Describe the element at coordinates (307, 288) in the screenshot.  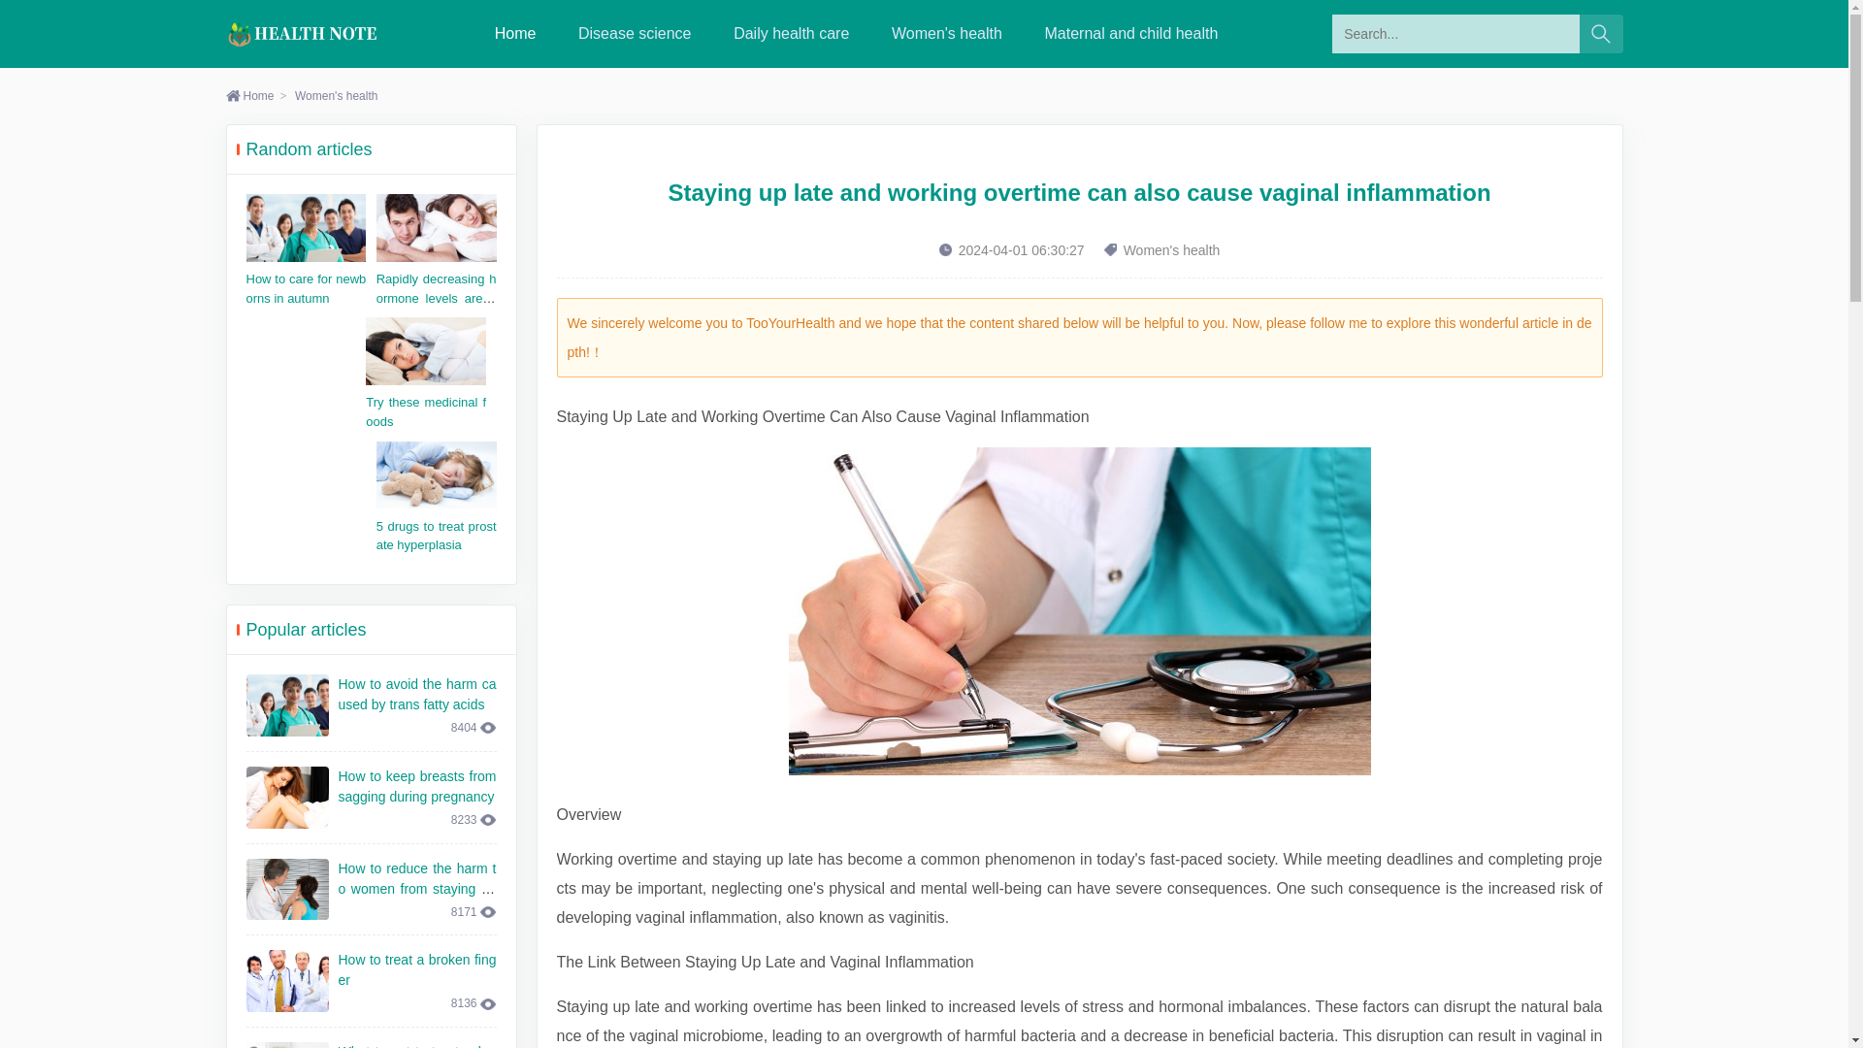
I see `How to care for newborns in autumn` at that location.